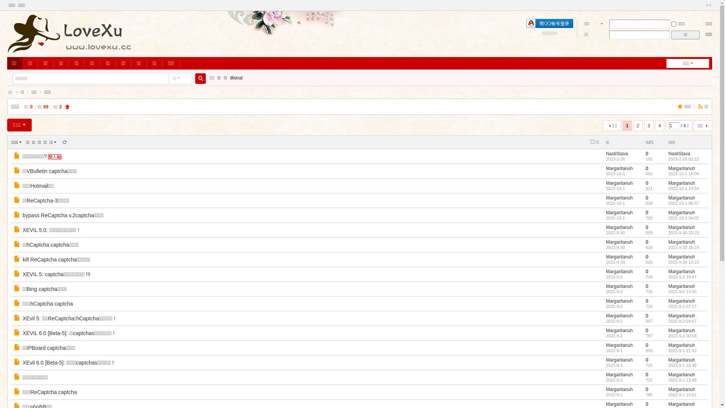  What do you see at coordinates (682, 404) in the screenshot?
I see `Margaritanuh` at bounding box center [682, 404].